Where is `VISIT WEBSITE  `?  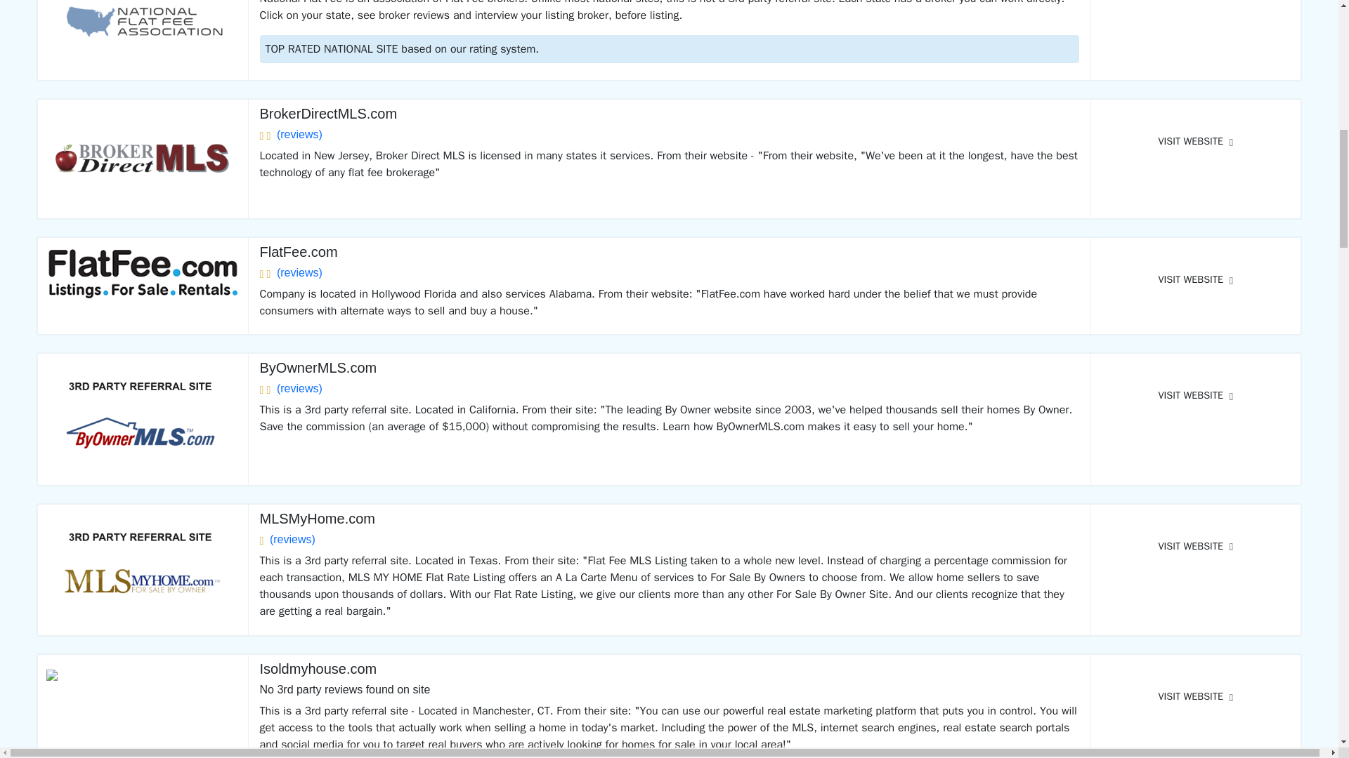
VISIT WEBSITE   is located at coordinates (1196, 396).